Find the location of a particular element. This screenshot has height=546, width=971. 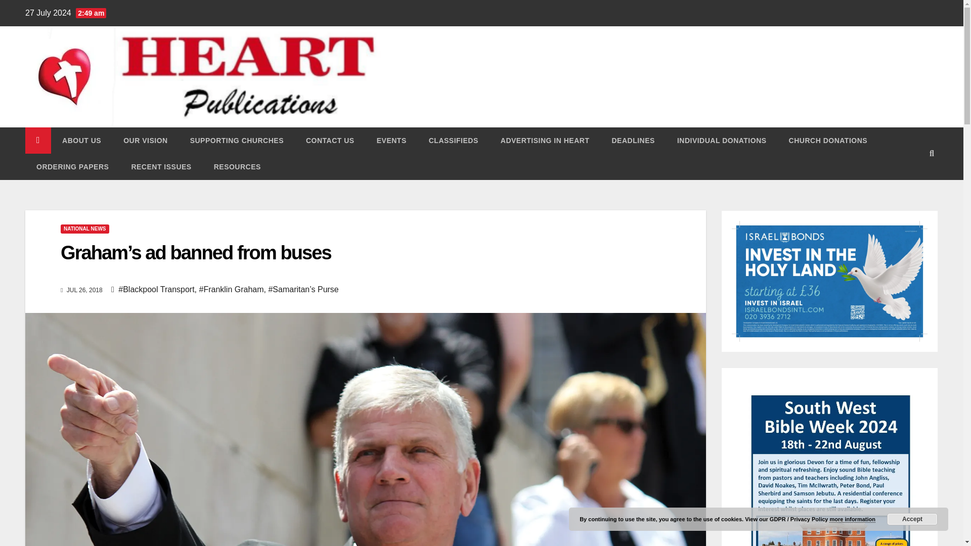

Advertising in HEART is located at coordinates (545, 140).